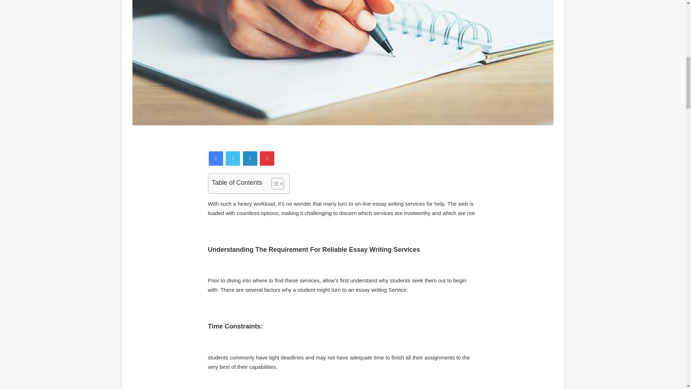  What do you see at coordinates (250, 158) in the screenshot?
I see `LinkedIn` at bounding box center [250, 158].